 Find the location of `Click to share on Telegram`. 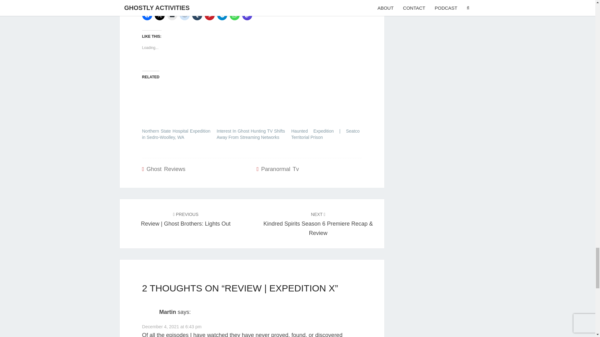

Click to share on Telegram is located at coordinates (222, 15).